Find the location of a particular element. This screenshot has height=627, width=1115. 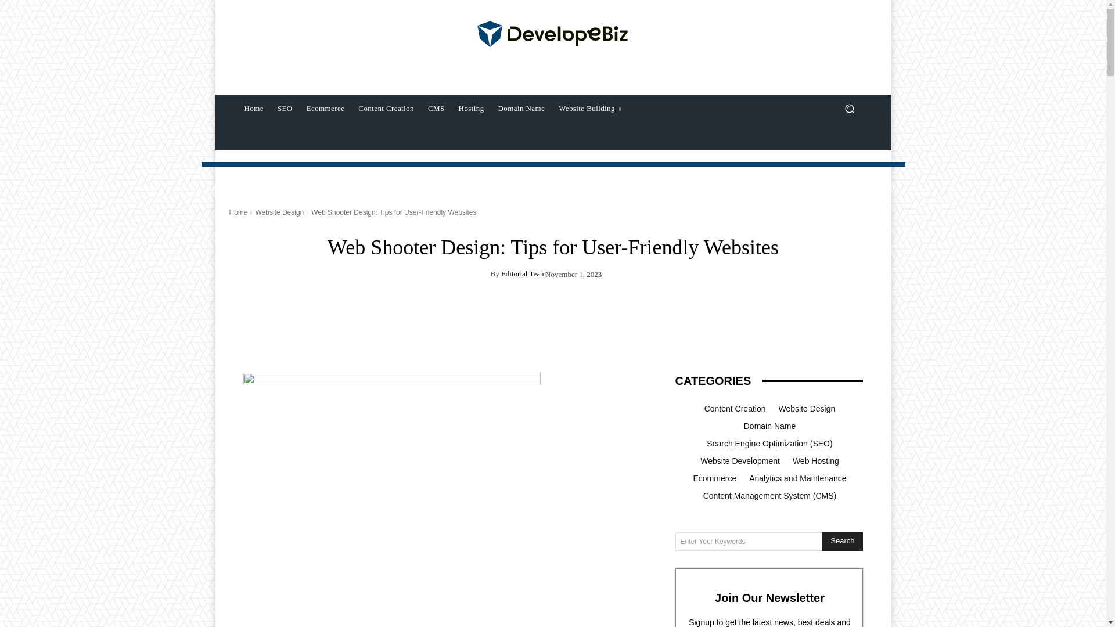

Home is located at coordinates (253, 108).